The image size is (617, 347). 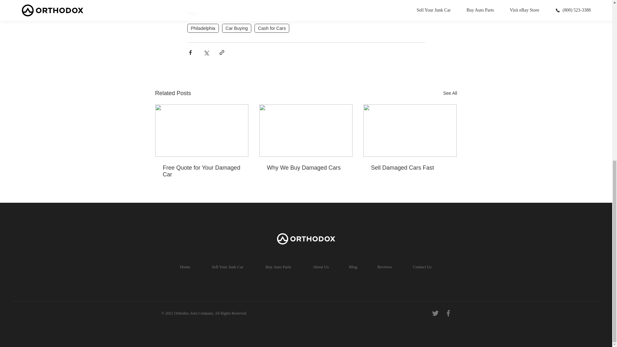 What do you see at coordinates (305, 168) in the screenshot?
I see `Why We Buy Damaged Cars` at bounding box center [305, 168].